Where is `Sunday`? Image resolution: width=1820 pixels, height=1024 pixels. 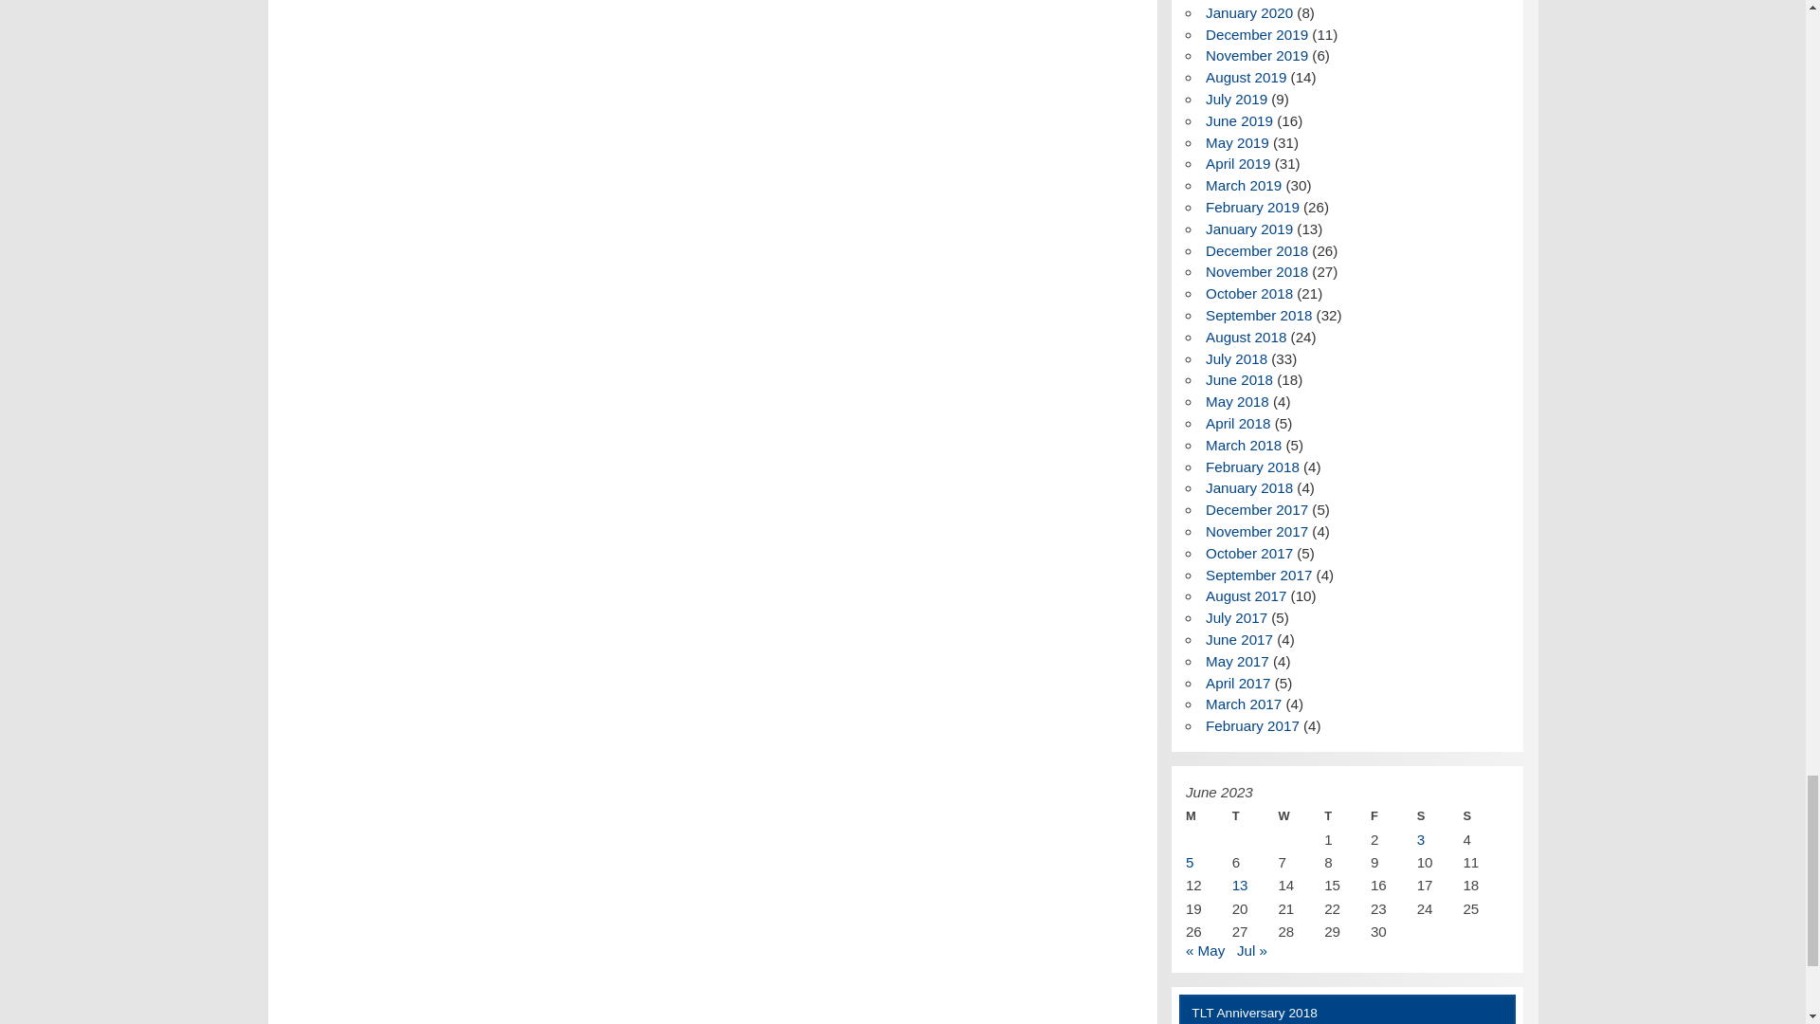
Sunday is located at coordinates (1485, 815).